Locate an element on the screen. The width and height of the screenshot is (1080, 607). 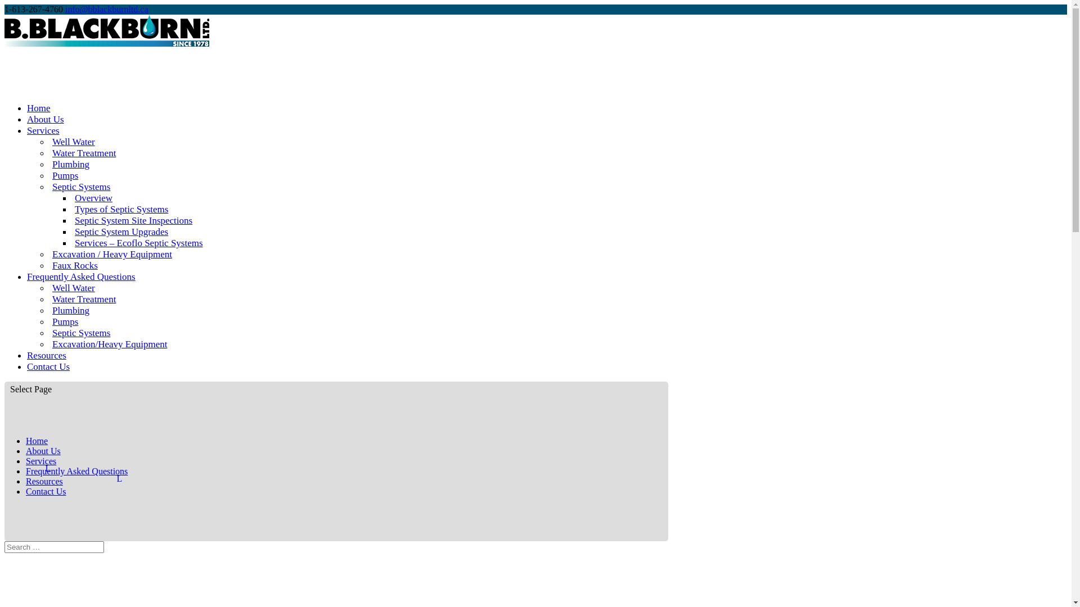
About Us is located at coordinates (43, 451).